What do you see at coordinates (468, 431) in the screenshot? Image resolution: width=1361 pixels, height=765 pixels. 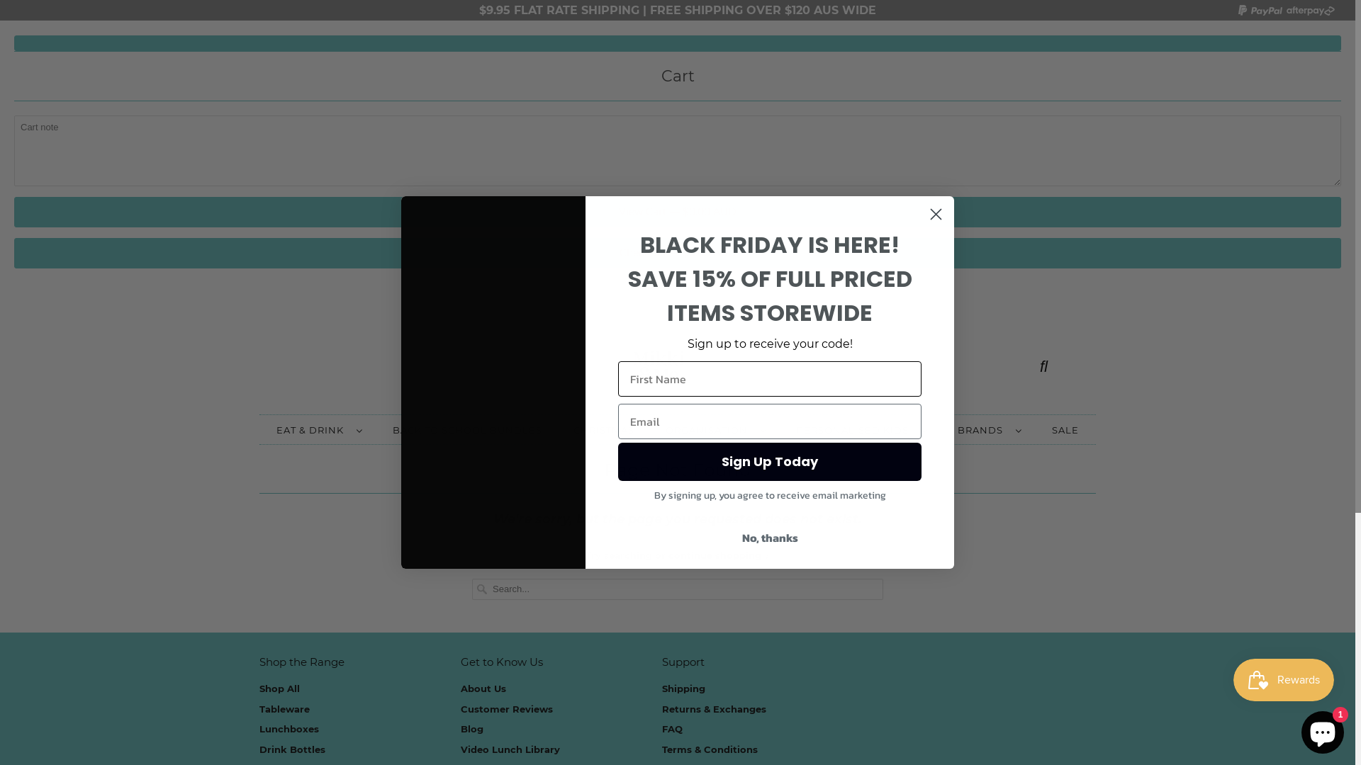 I see `BACK TO SCHOOL BUNDLES` at bounding box center [468, 431].